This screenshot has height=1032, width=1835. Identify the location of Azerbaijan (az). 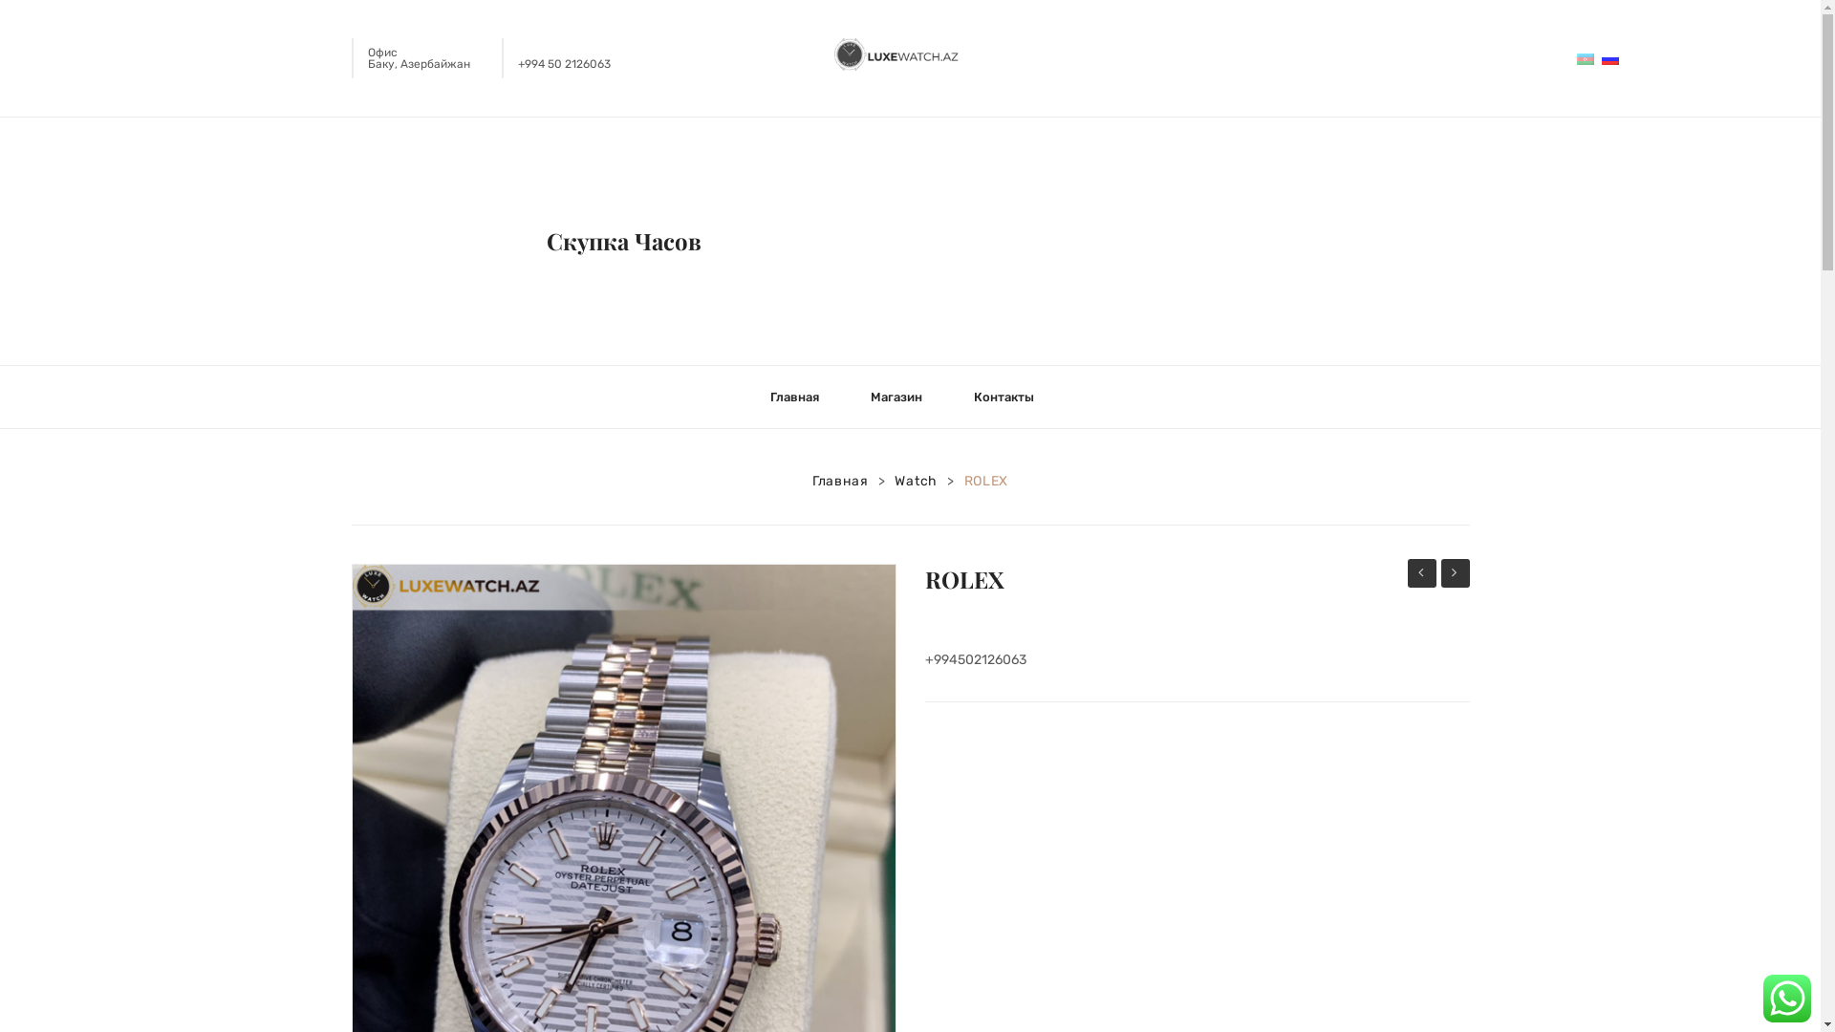
(1586, 58).